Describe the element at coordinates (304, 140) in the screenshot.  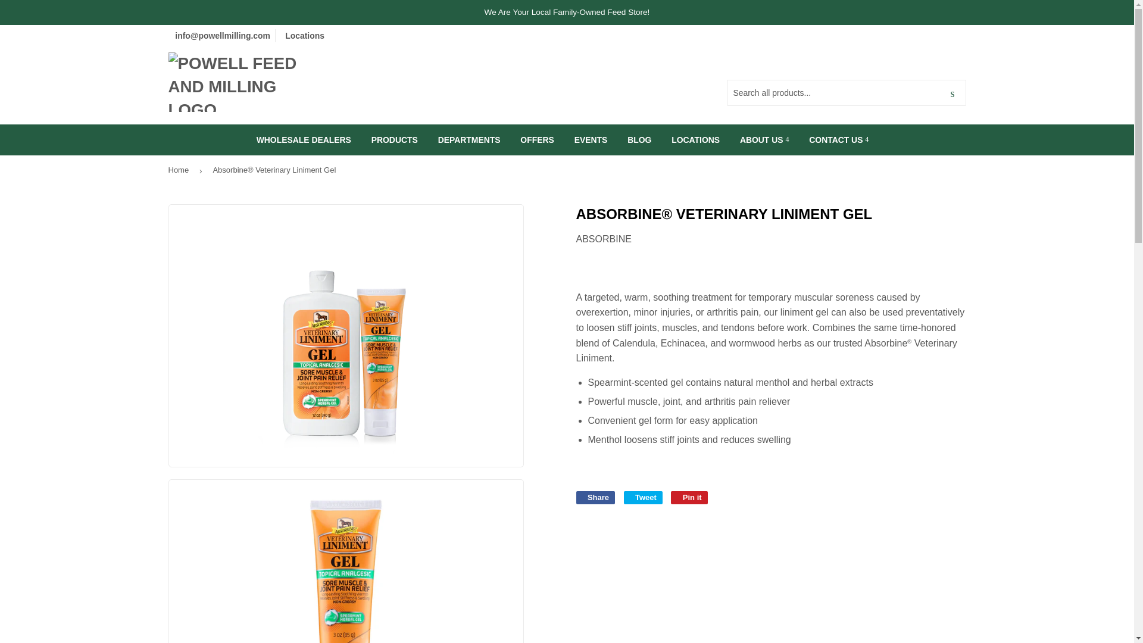
I see `WHOLESALE DEALERS` at that location.